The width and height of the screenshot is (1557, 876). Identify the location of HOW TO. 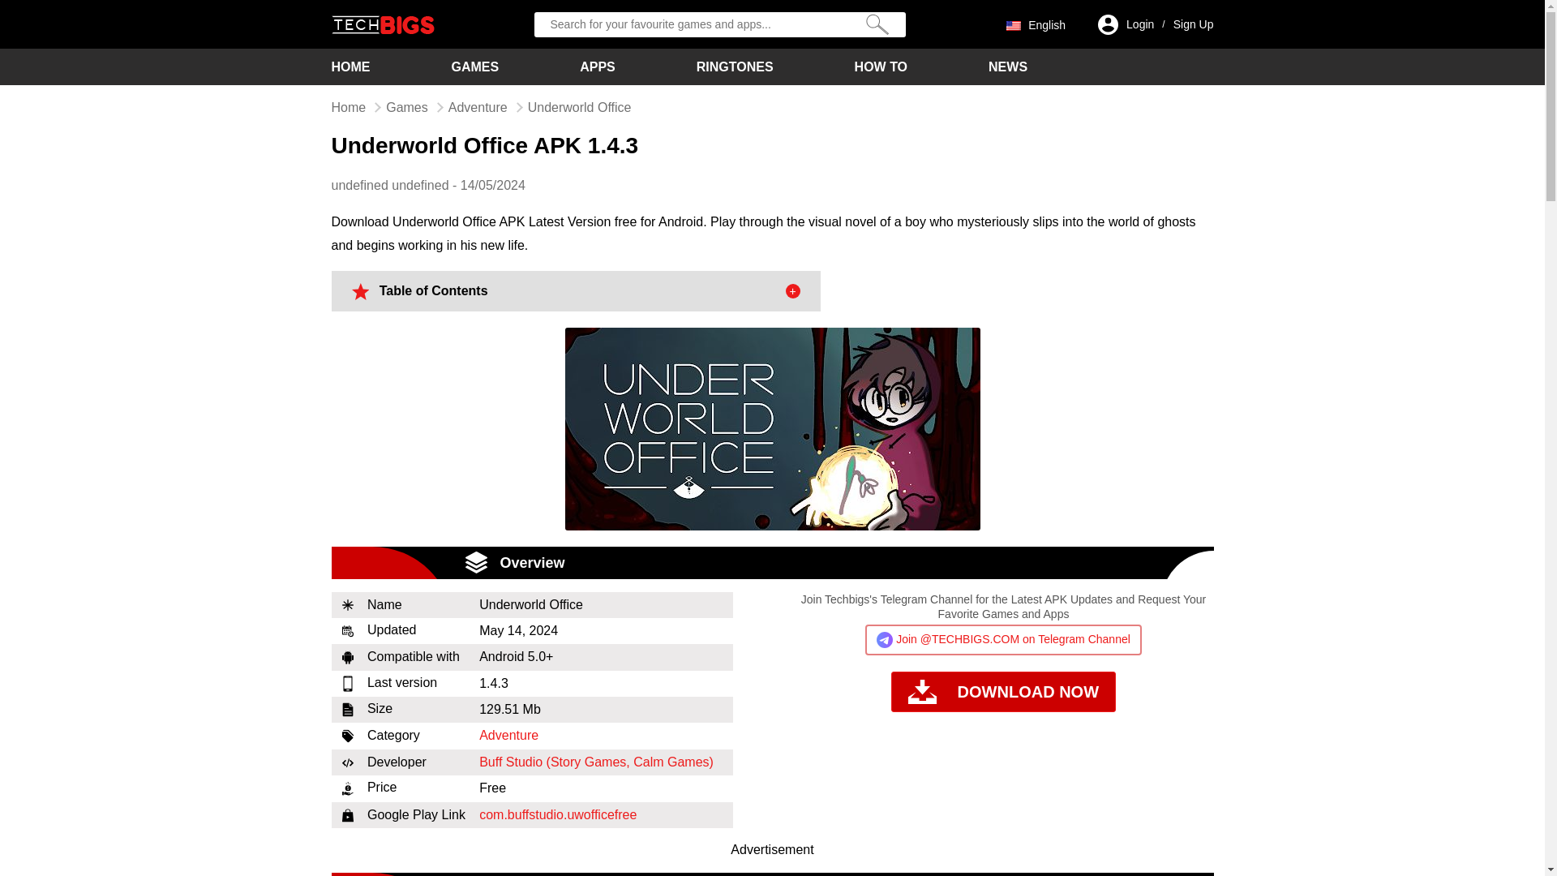
(881, 67).